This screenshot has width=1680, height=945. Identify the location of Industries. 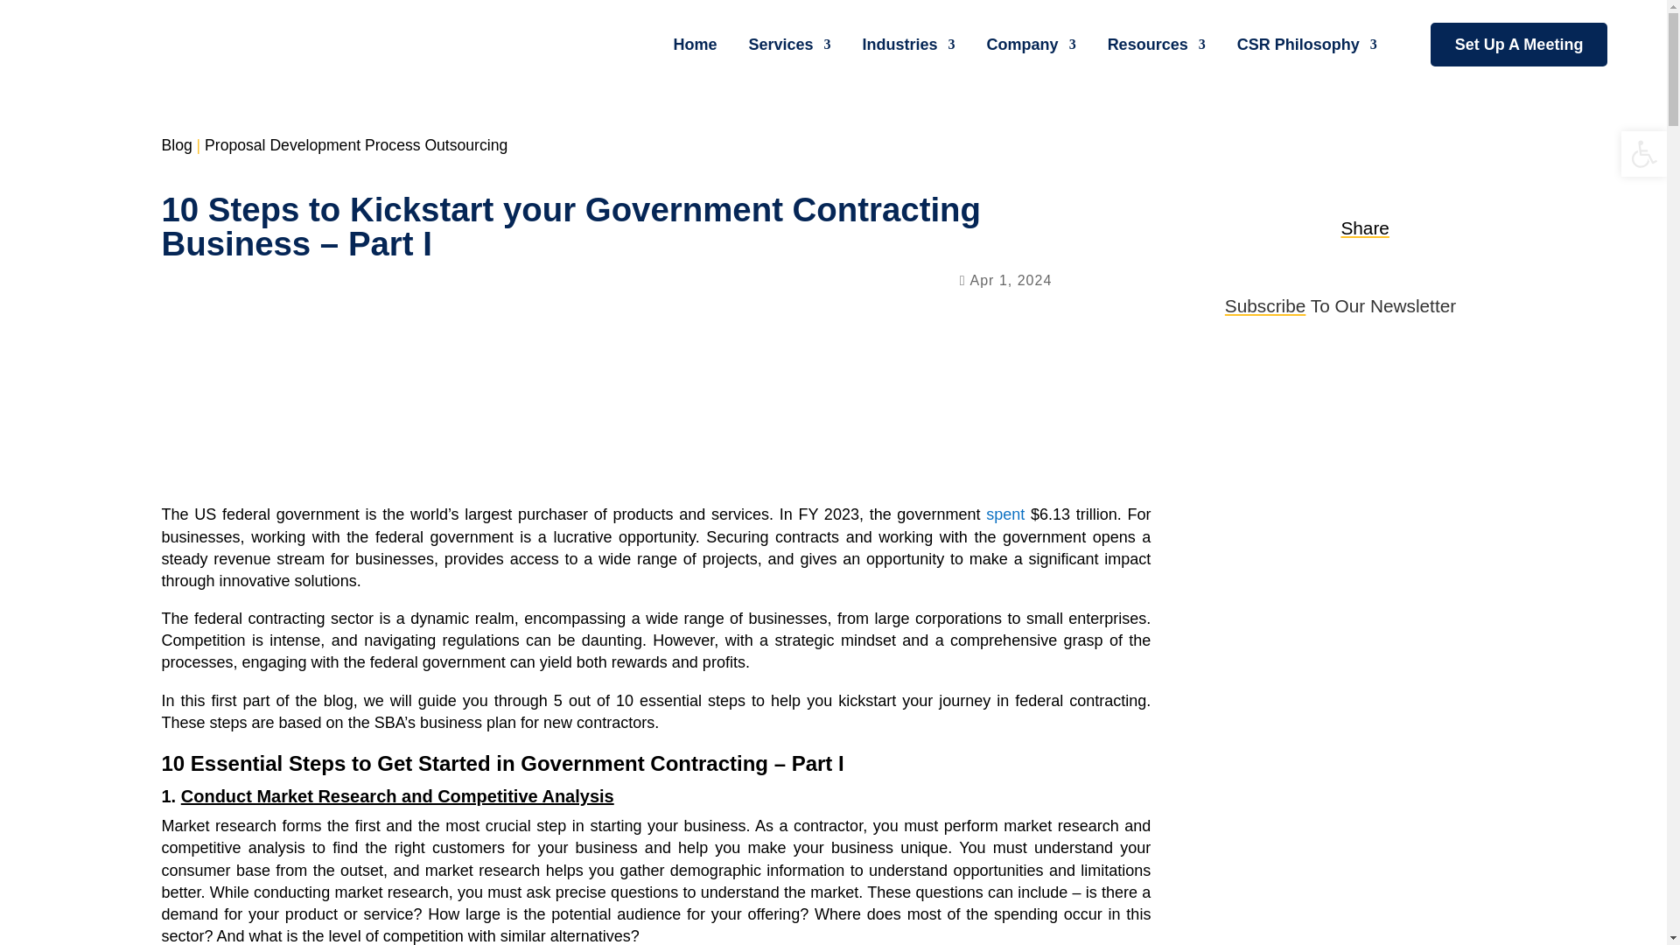
(903, 44).